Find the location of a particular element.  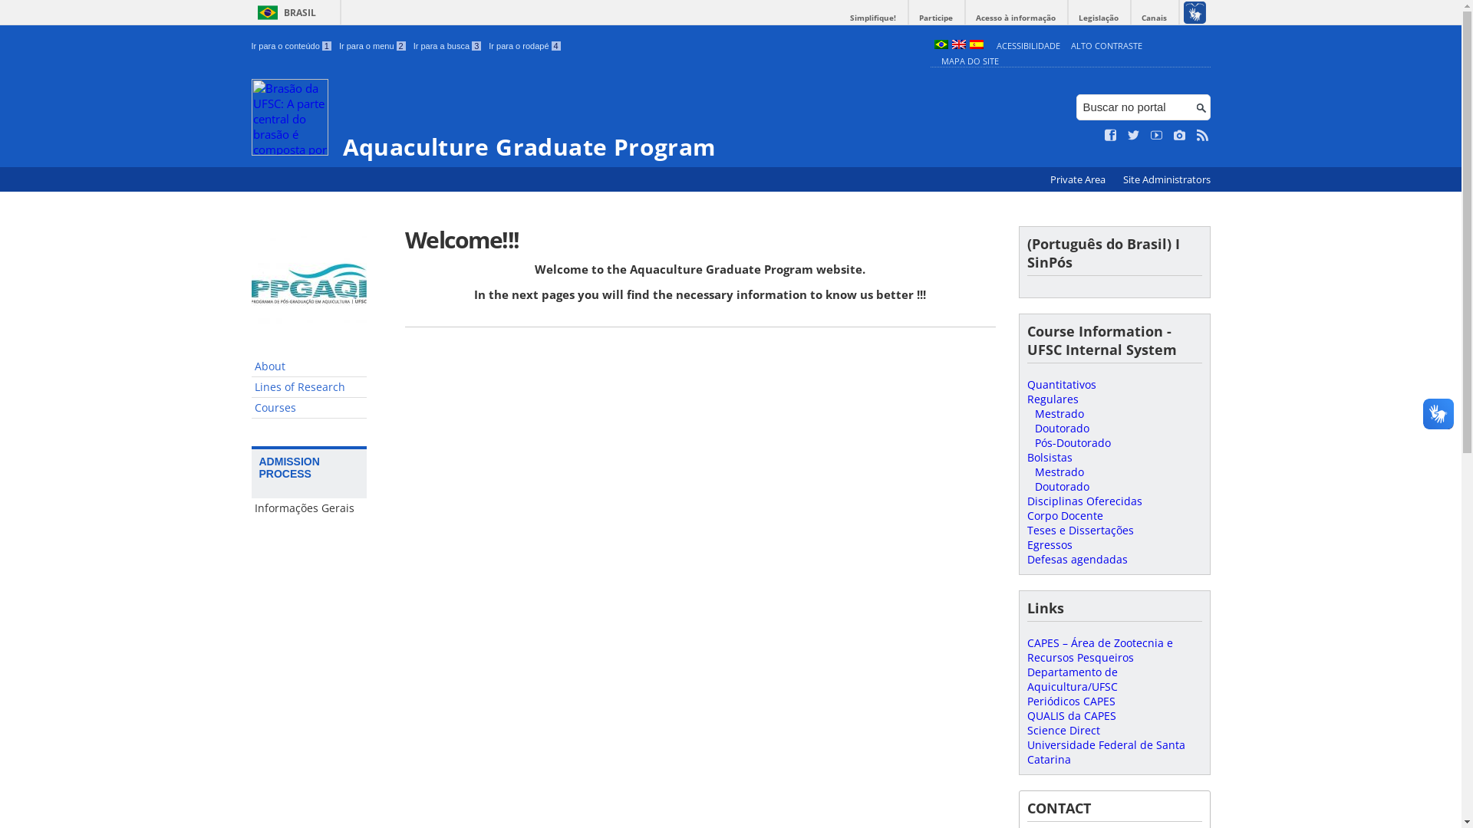

Universidade Federal de Santa Catarina is located at coordinates (1106, 752).